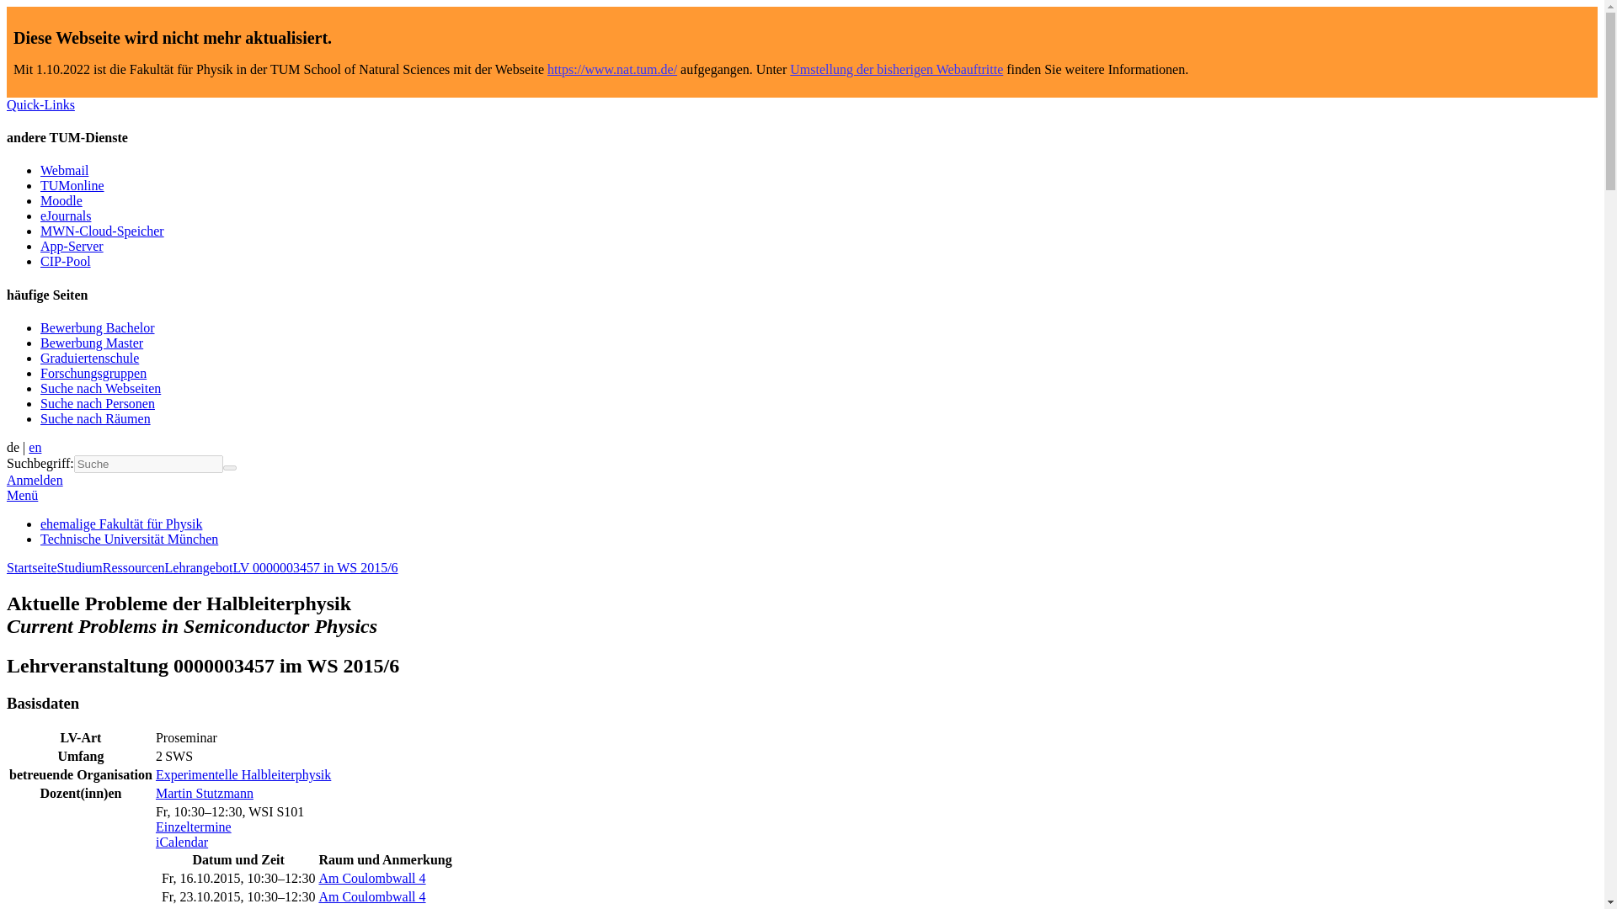 The width and height of the screenshot is (1617, 909). I want to click on en, so click(35, 447).